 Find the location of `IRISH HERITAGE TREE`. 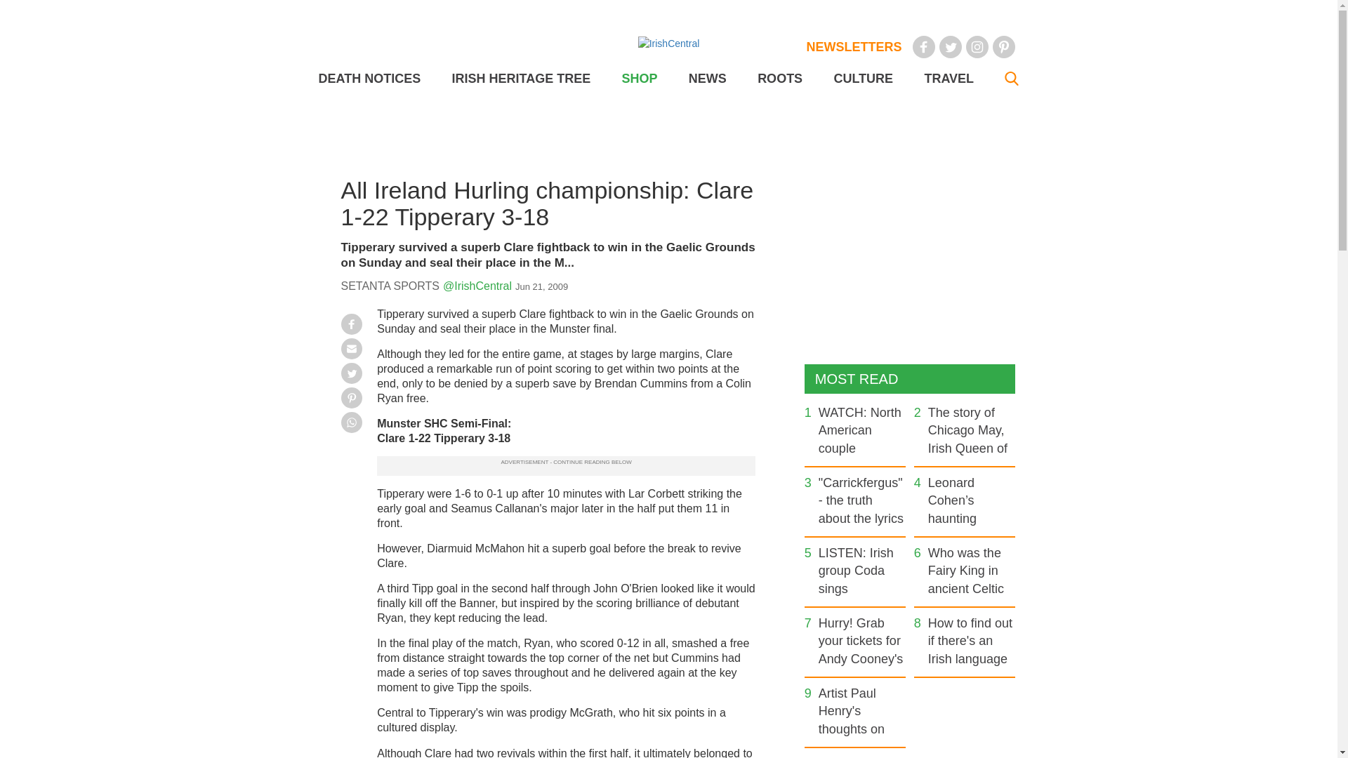

IRISH HERITAGE TREE is located at coordinates (521, 79).